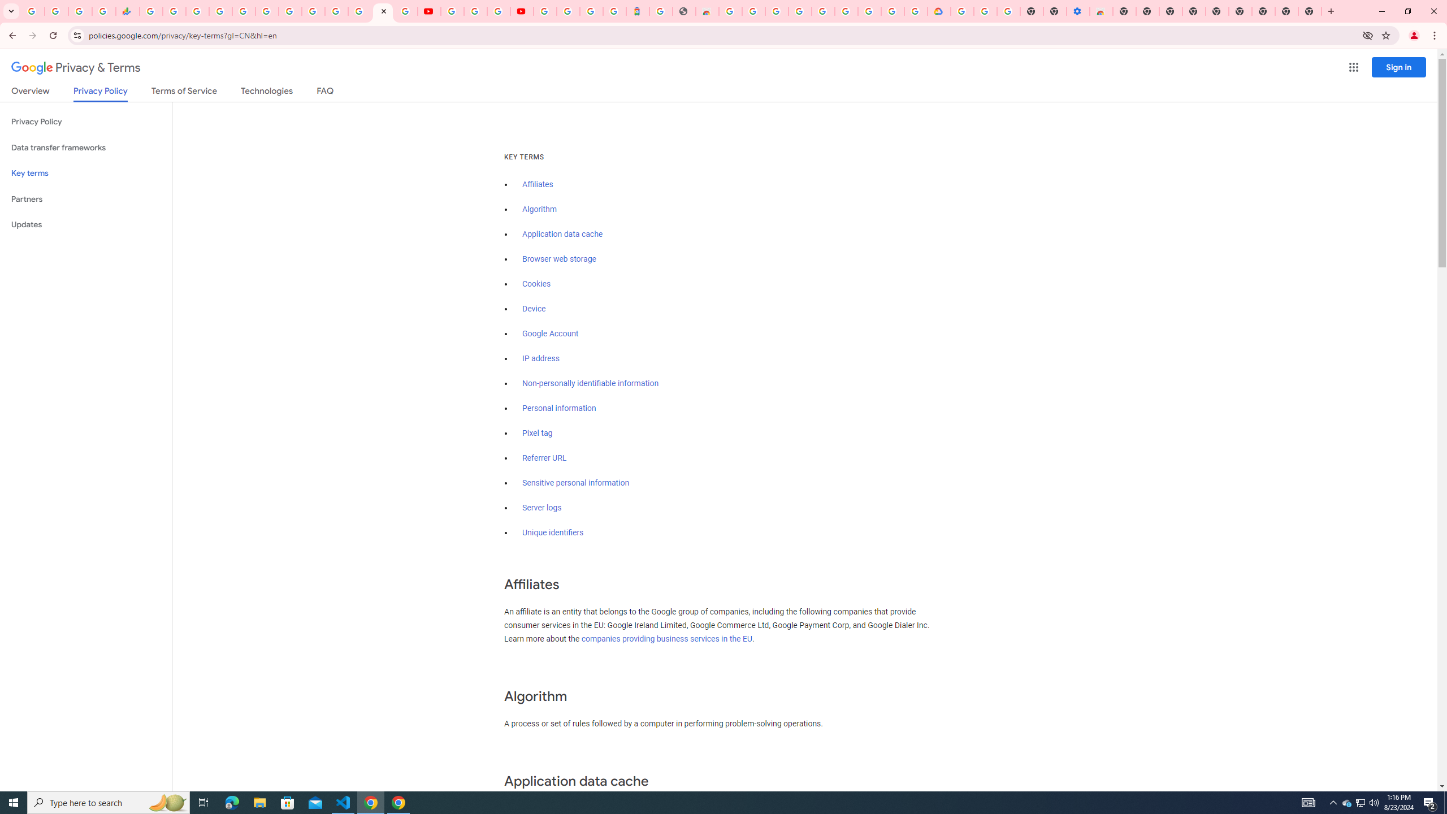 This screenshot has width=1447, height=814. Describe the element at coordinates (537, 184) in the screenshot. I see `Affiliates` at that location.